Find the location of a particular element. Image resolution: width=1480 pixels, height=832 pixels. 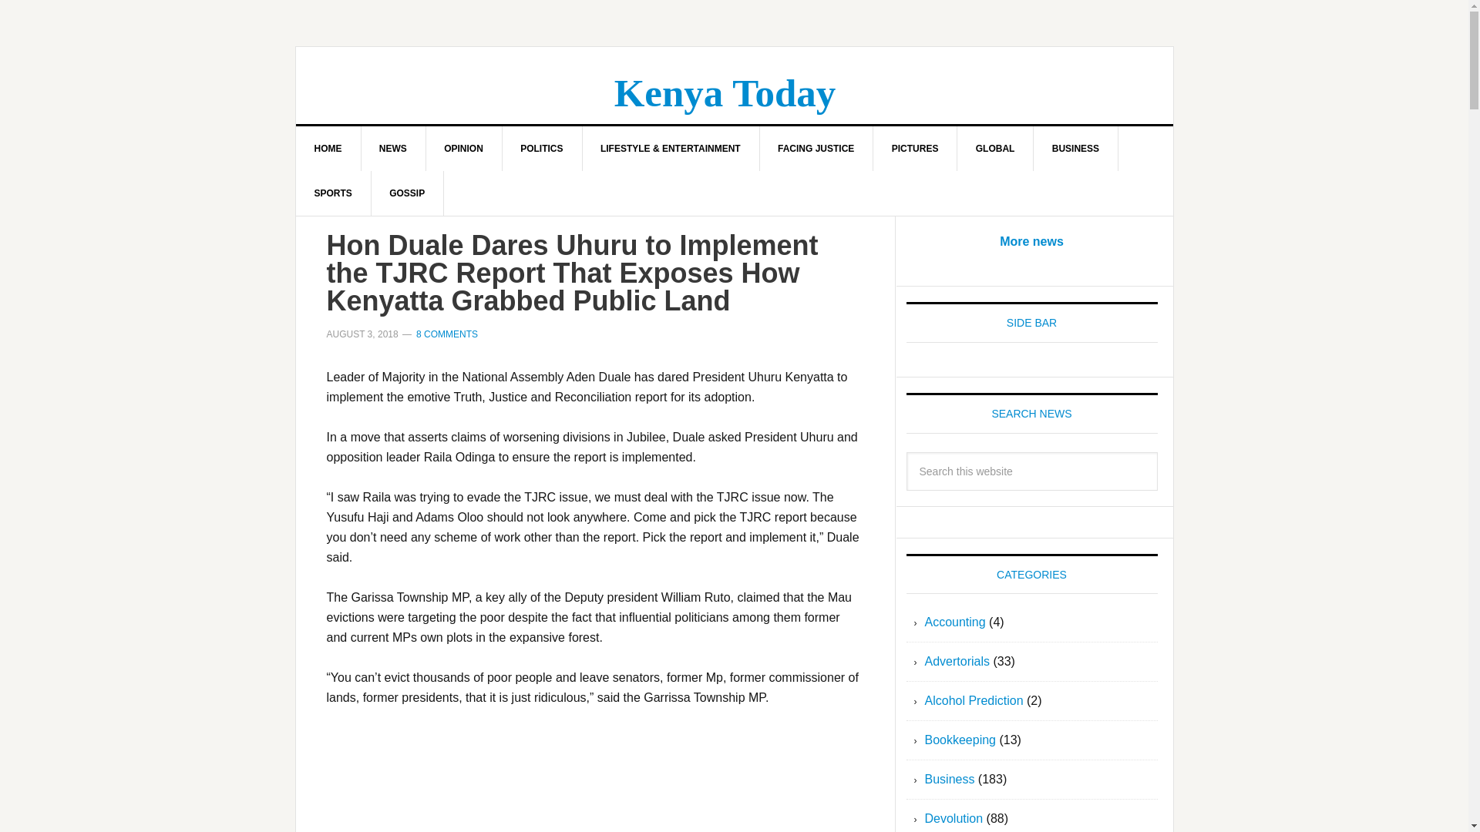

OPINION is located at coordinates (464, 149).